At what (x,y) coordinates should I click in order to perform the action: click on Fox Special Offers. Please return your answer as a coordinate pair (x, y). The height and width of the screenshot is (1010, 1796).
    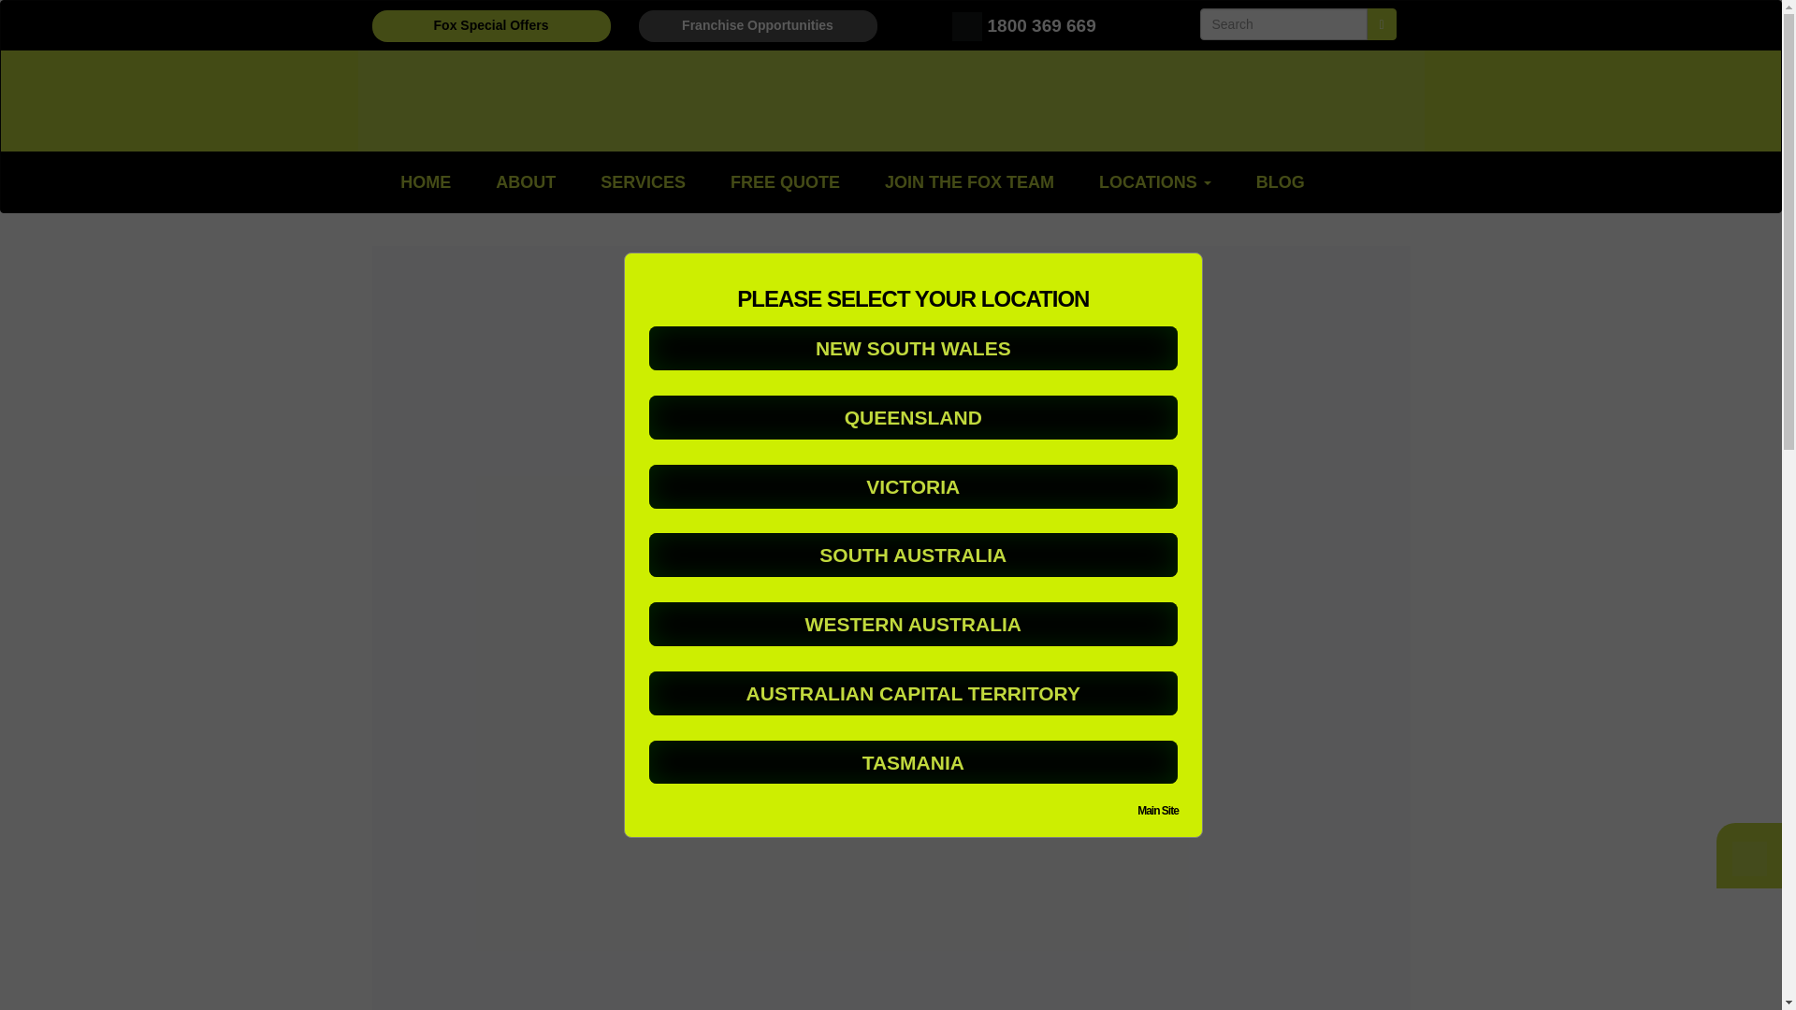
    Looking at the image, I should click on (490, 26).